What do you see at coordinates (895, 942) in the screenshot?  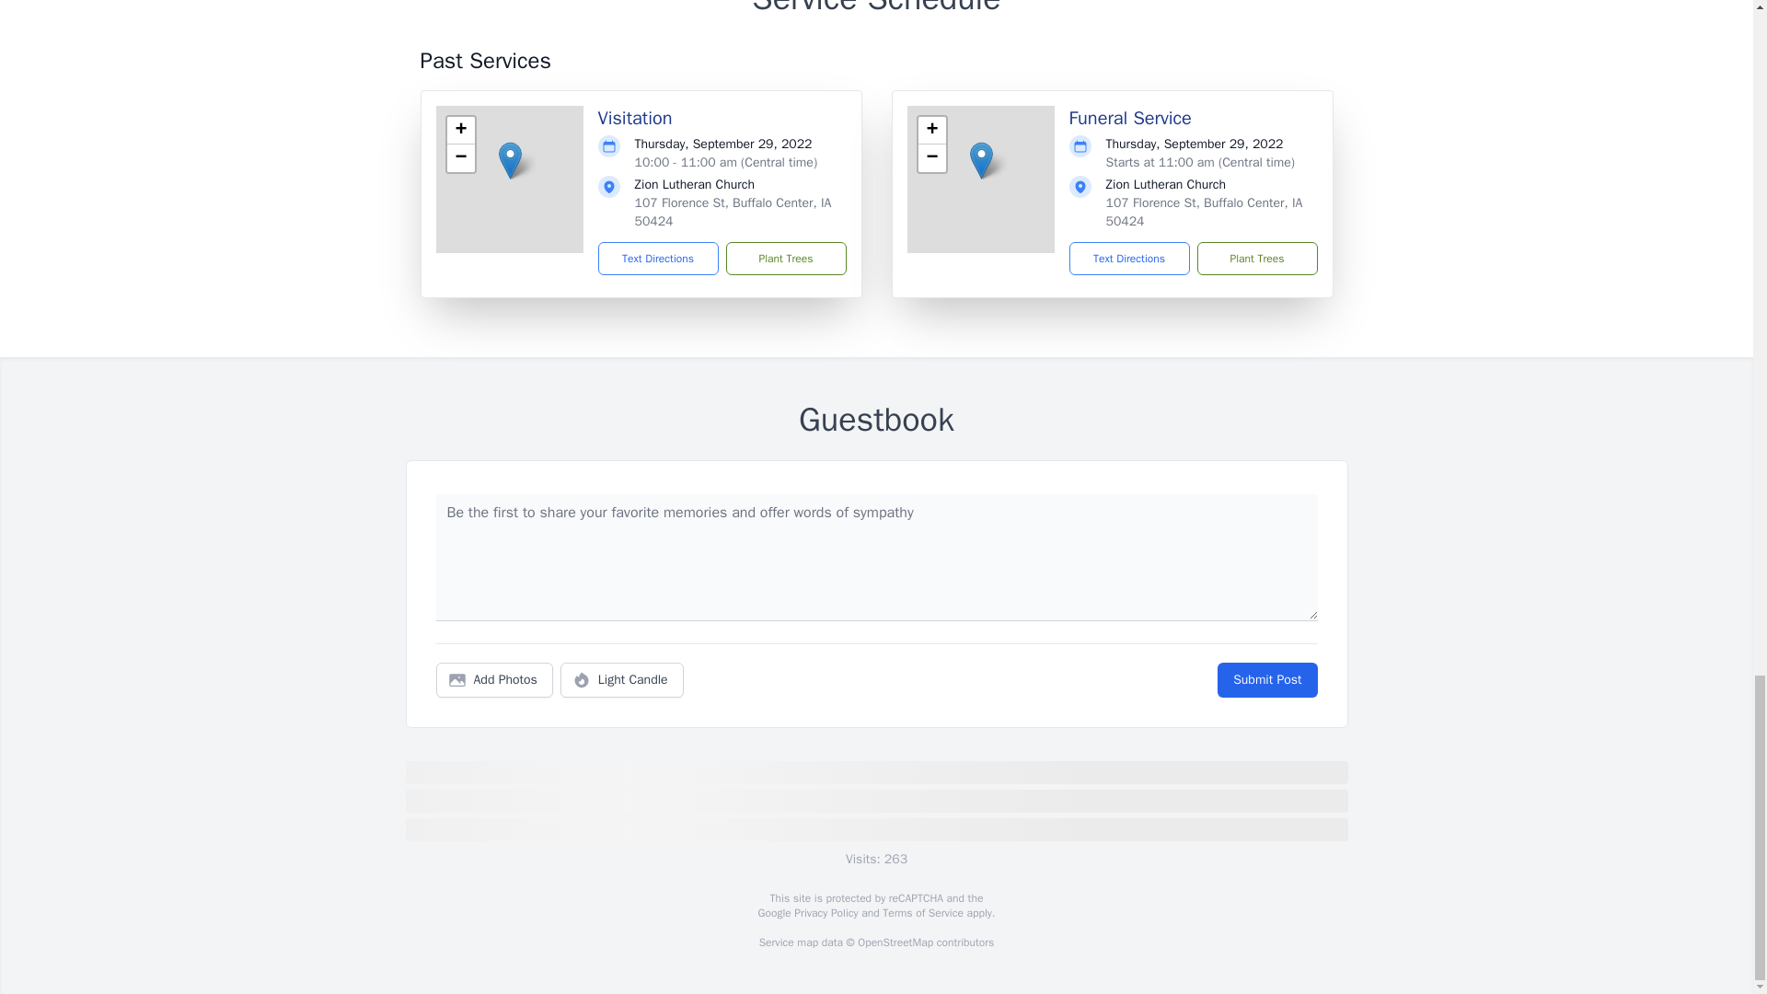 I see `OpenStreetMap` at bounding box center [895, 942].